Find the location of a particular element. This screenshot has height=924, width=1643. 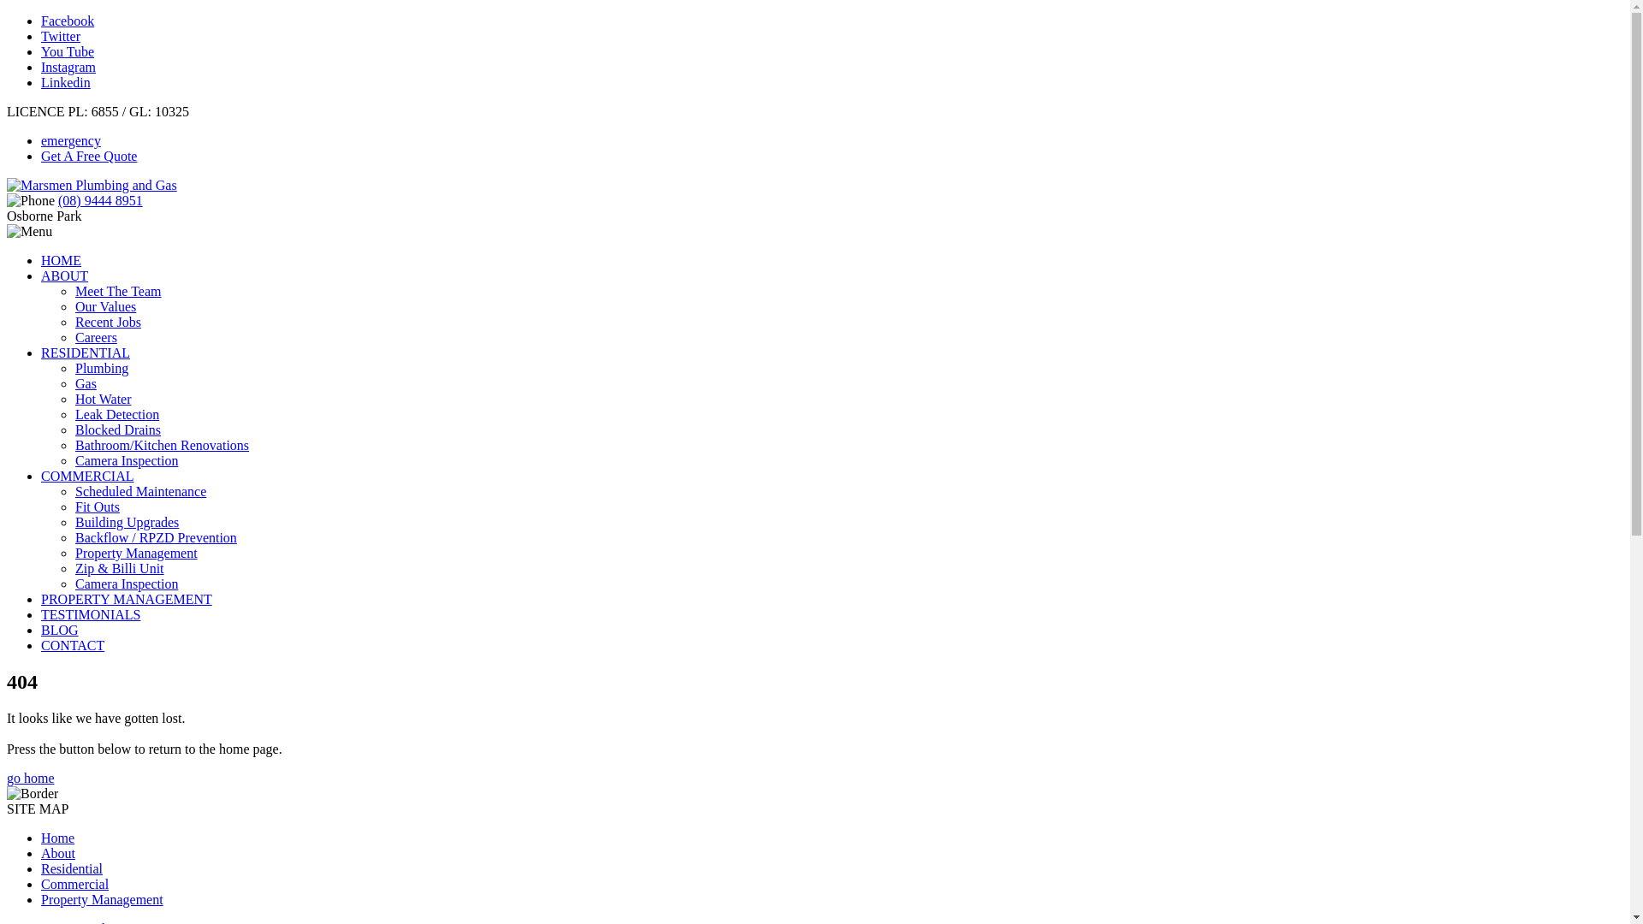

Menu is located at coordinates (29, 232).